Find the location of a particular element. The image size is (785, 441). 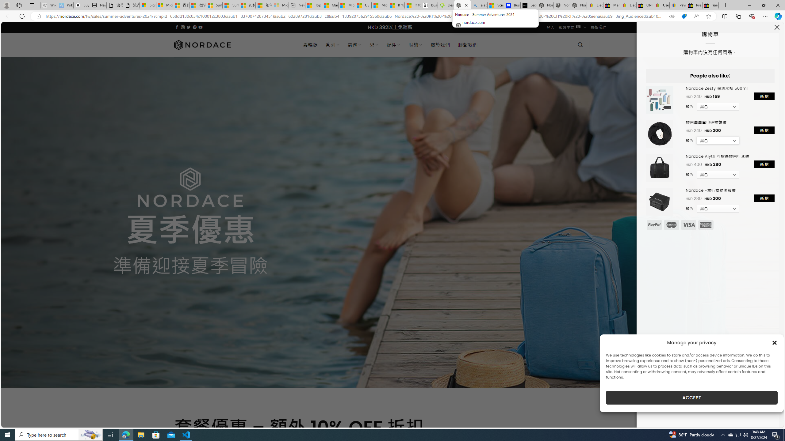

 0  is located at coordinates (599, 45).